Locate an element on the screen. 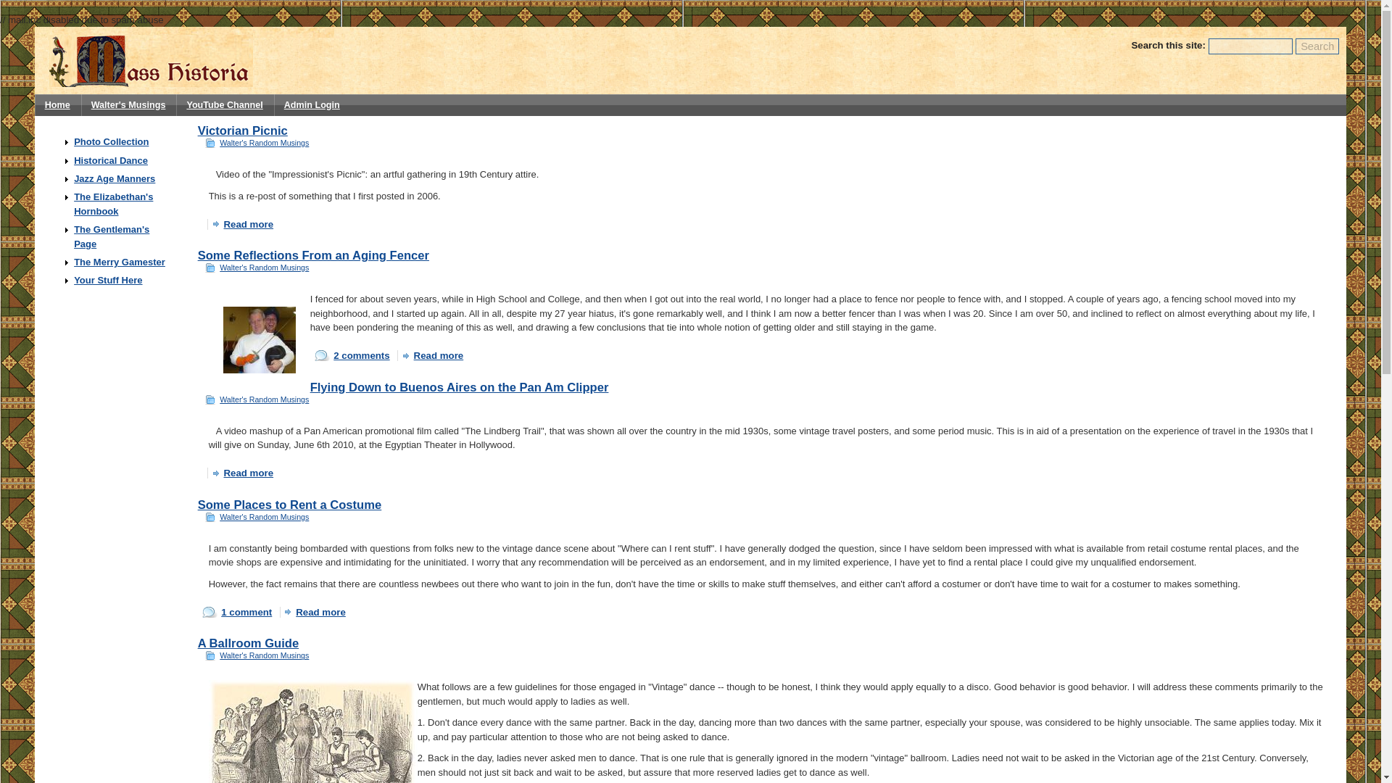 The height and width of the screenshot is (783, 1392). Read more is located at coordinates (244, 225).